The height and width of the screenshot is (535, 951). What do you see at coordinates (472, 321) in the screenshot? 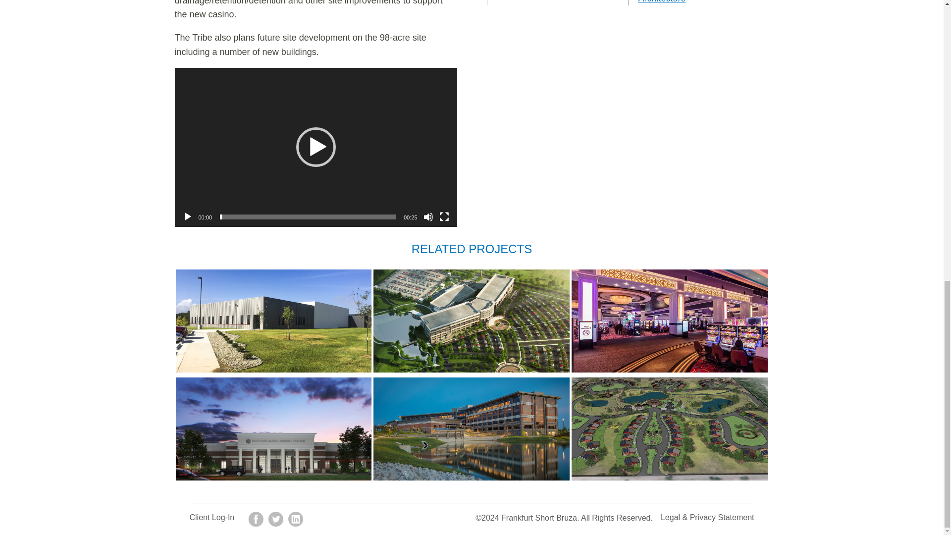
I see `Choctaw Nation Headquarters Master Plan` at bounding box center [472, 321].